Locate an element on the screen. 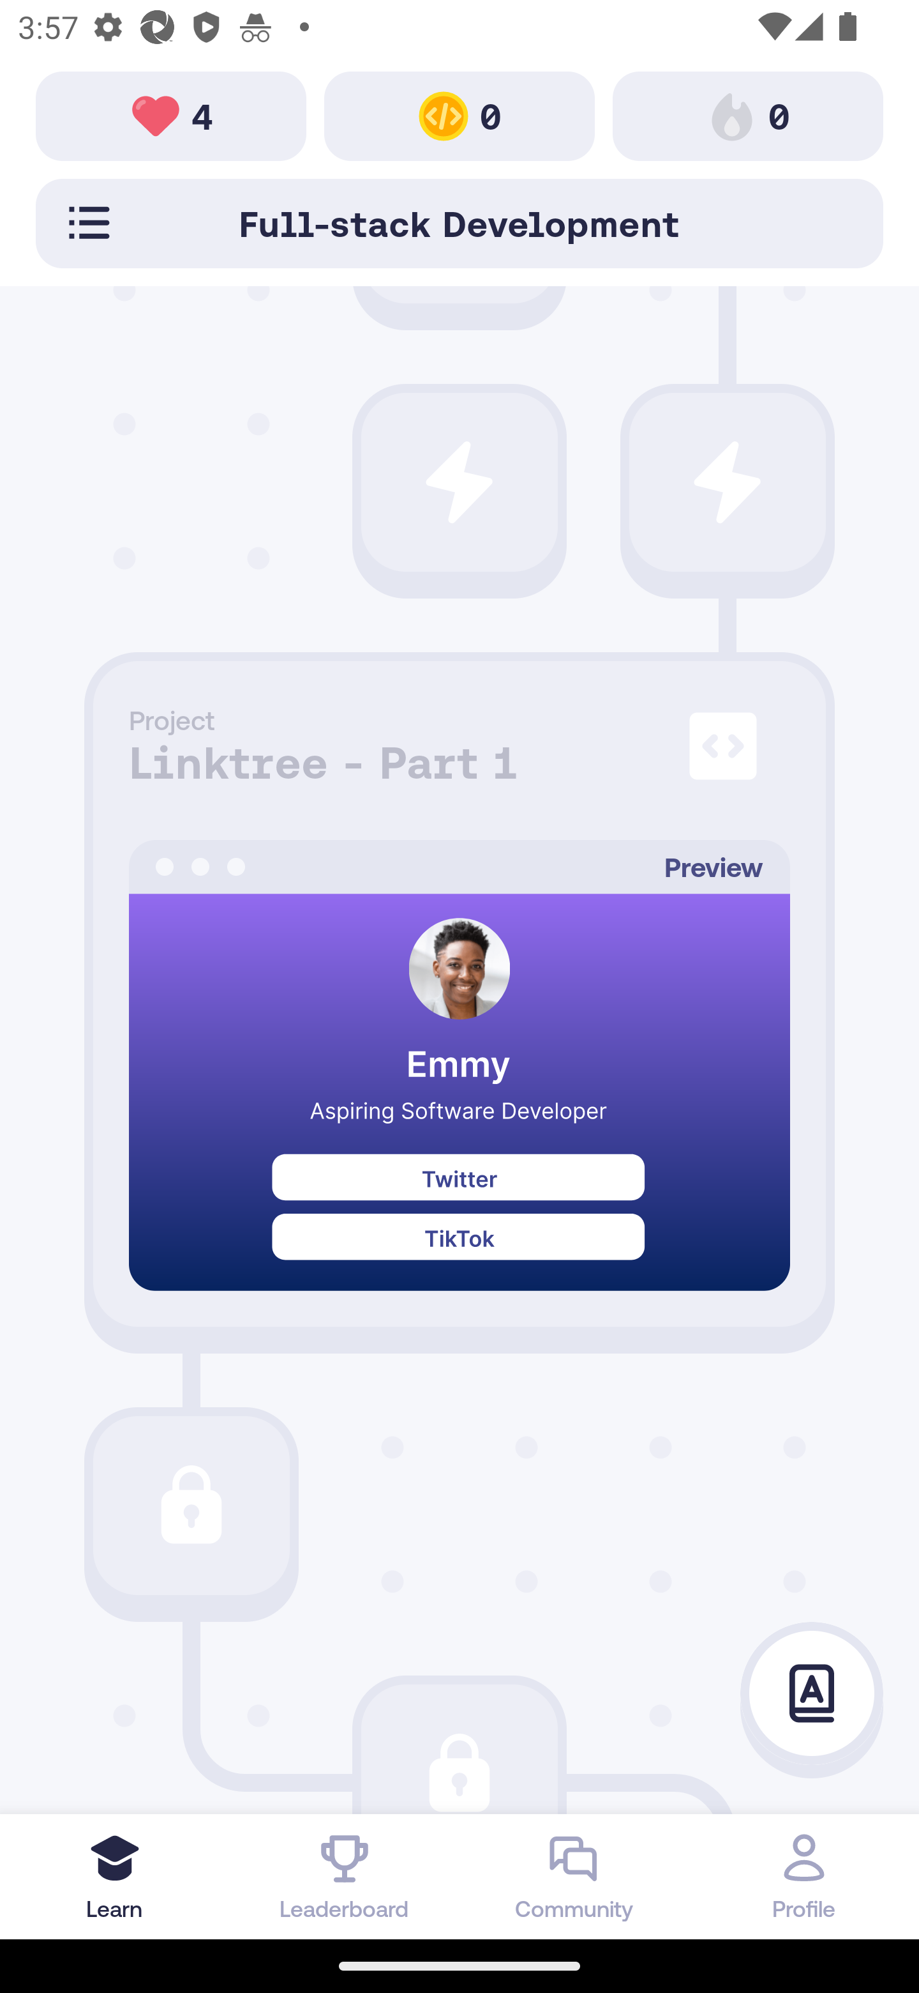 This screenshot has width=919, height=1993. Path Toolbar Selector Full-stack Development is located at coordinates (459, 223).